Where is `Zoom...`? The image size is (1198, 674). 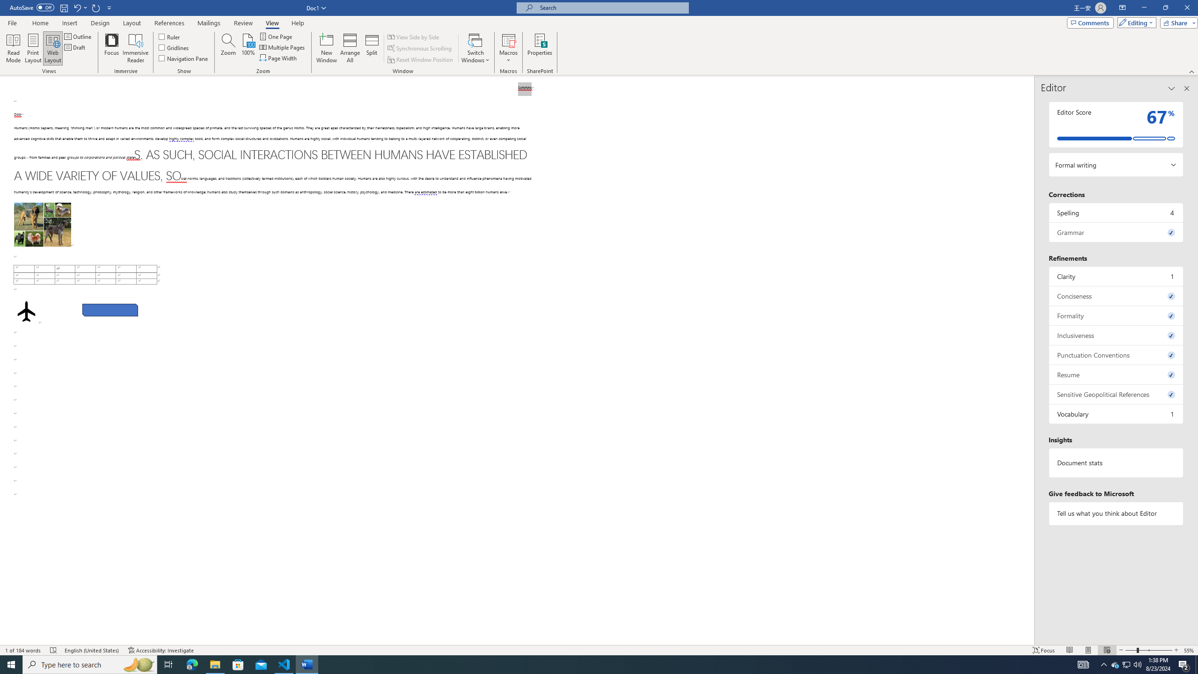
Zoom... is located at coordinates (228, 48).